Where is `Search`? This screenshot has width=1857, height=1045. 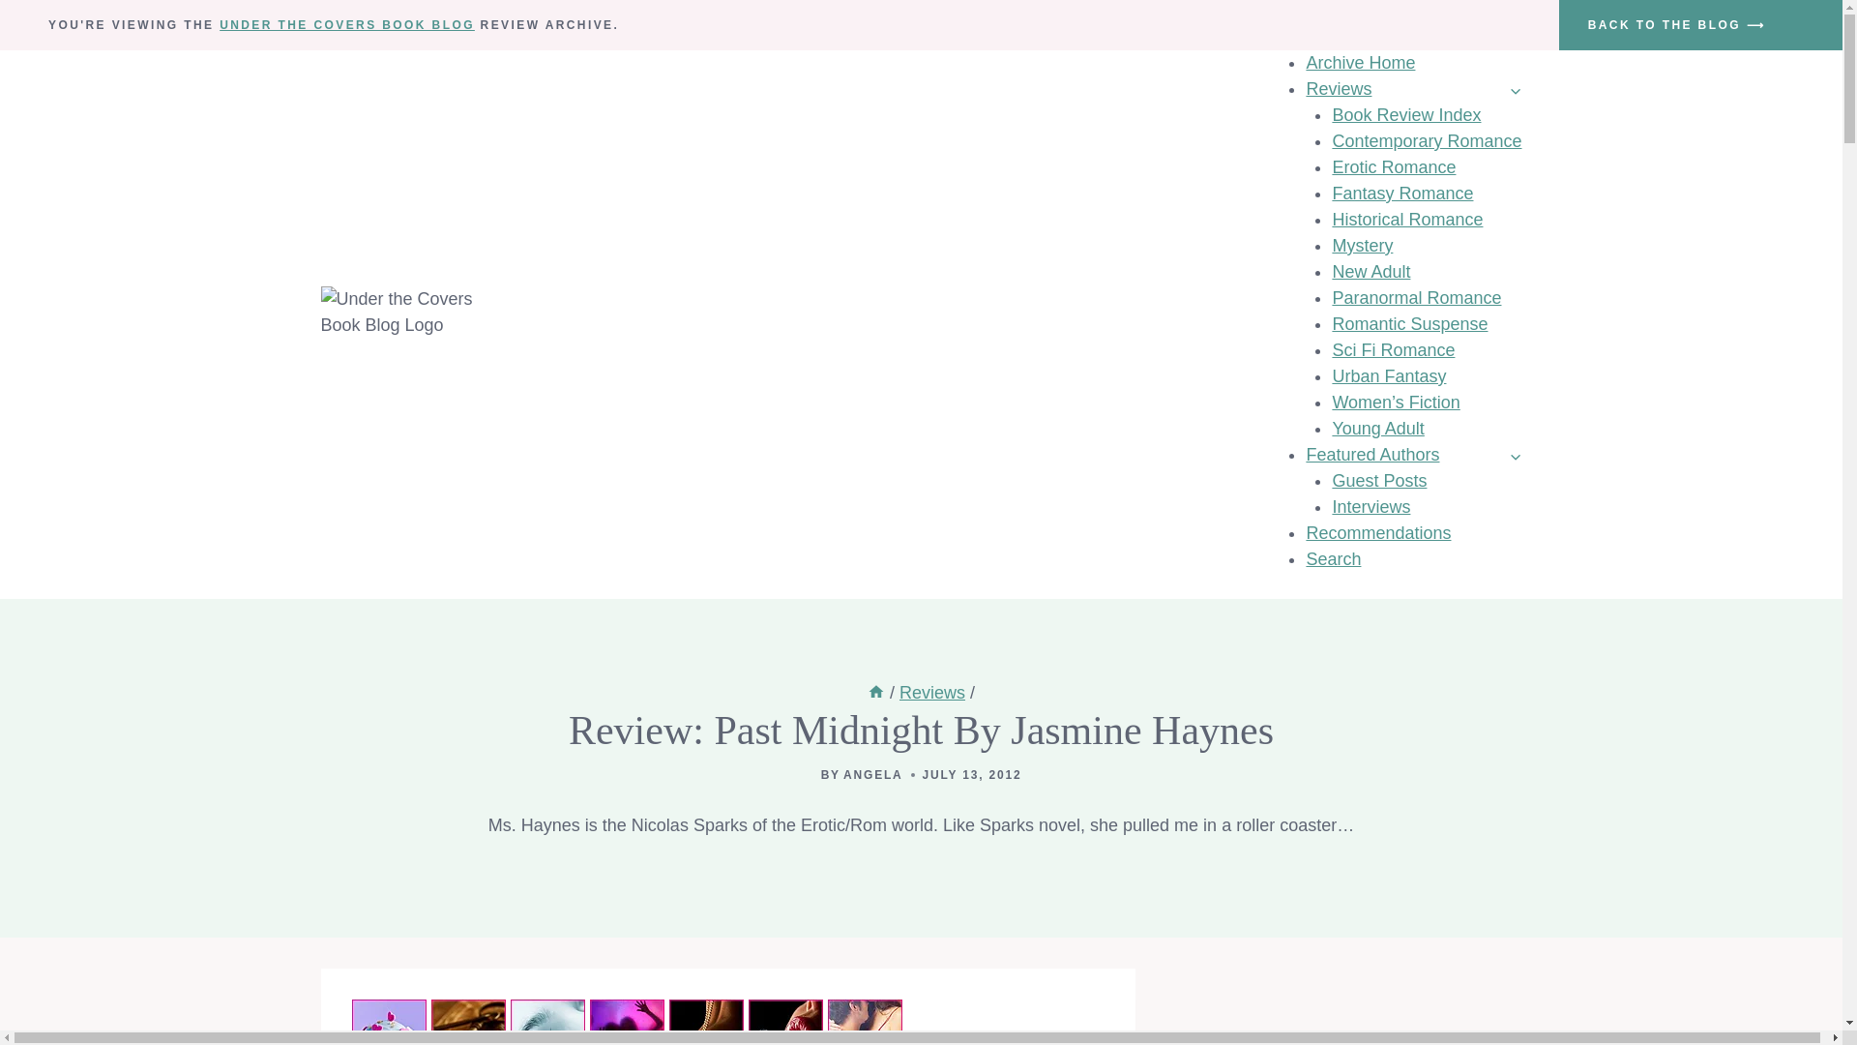
Search is located at coordinates (1333, 559).